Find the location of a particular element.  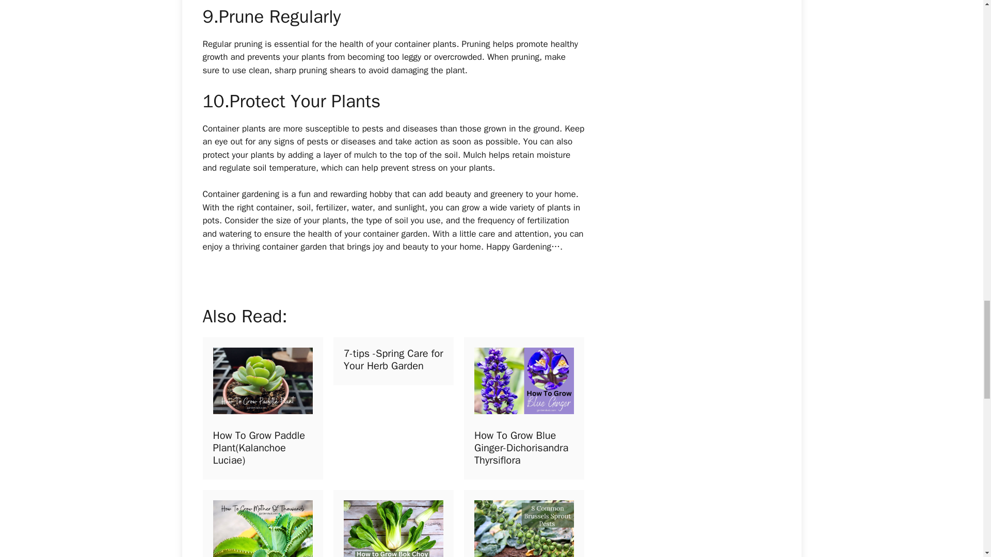

How To Grow Blue Ginger-Dichorisandra Thyrsiflora is located at coordinates (521, 448).